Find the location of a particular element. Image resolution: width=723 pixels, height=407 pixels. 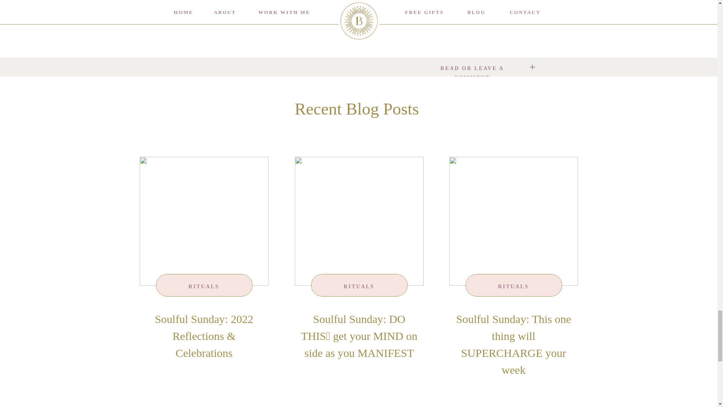

Soulful Sunday: This one thing will SUPERCHARGE your week is located at coordinates (513, 221).